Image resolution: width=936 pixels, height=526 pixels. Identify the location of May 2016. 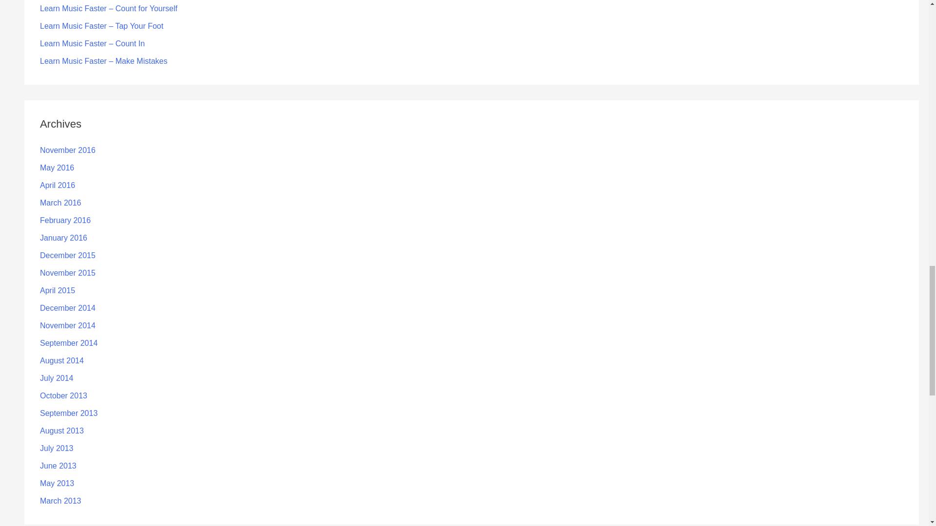
(57, 168).